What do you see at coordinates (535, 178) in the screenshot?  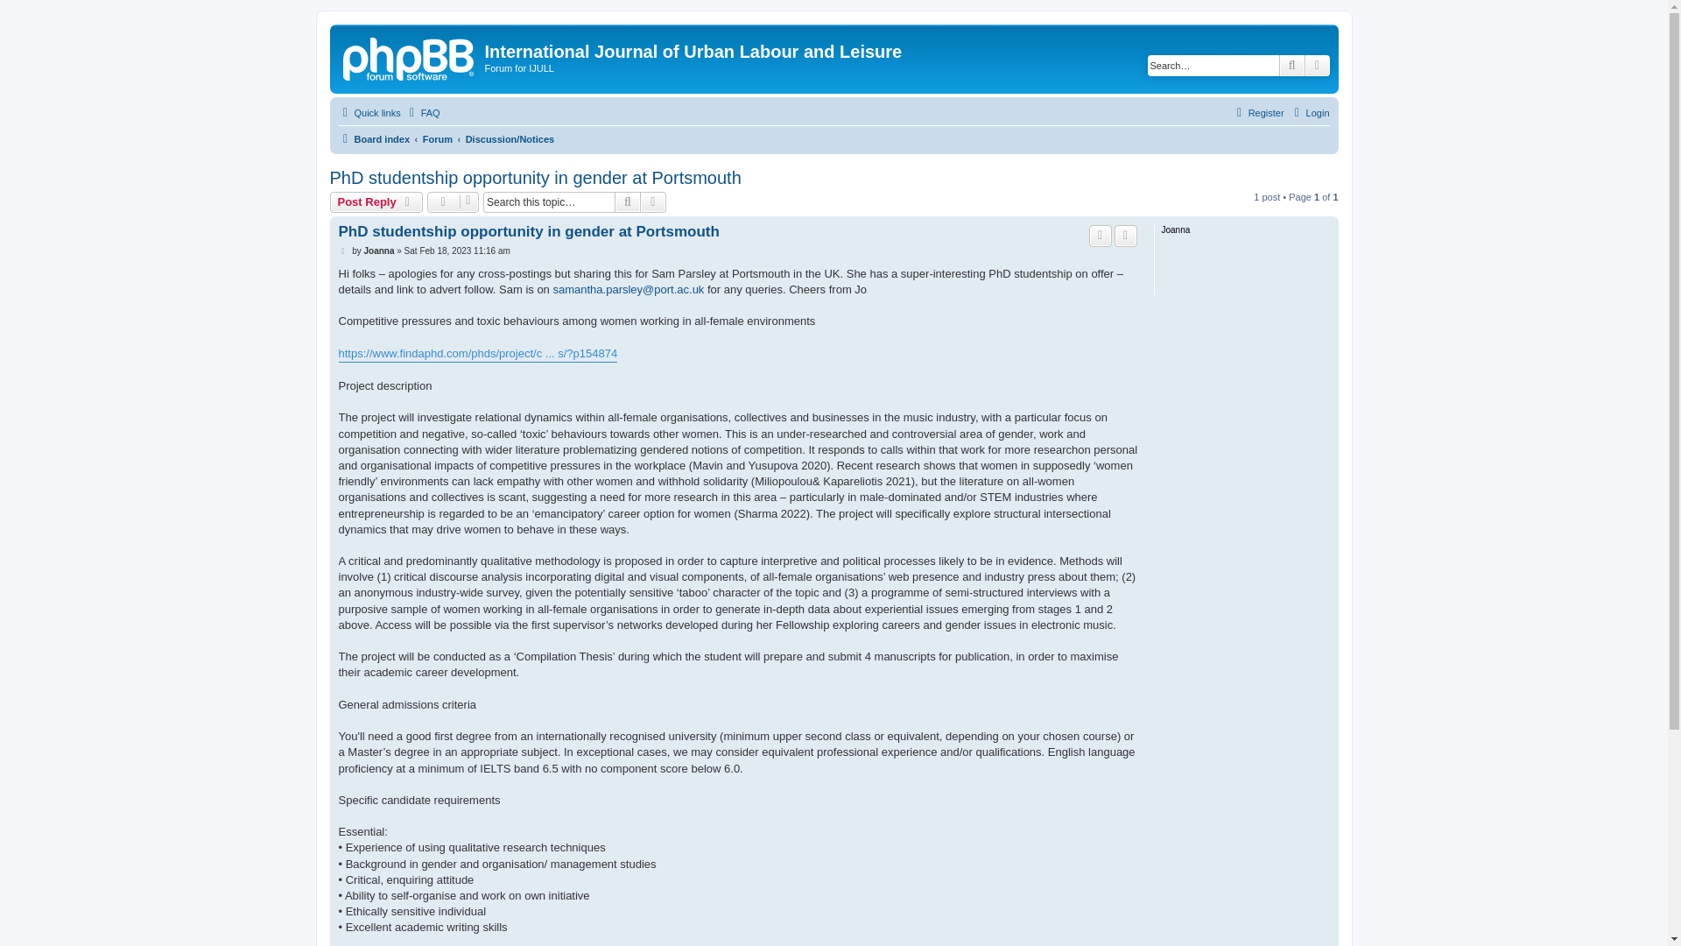 I see `PhD studentship opportunity in gender at Portsmouth` at bounding box center [535, 178].